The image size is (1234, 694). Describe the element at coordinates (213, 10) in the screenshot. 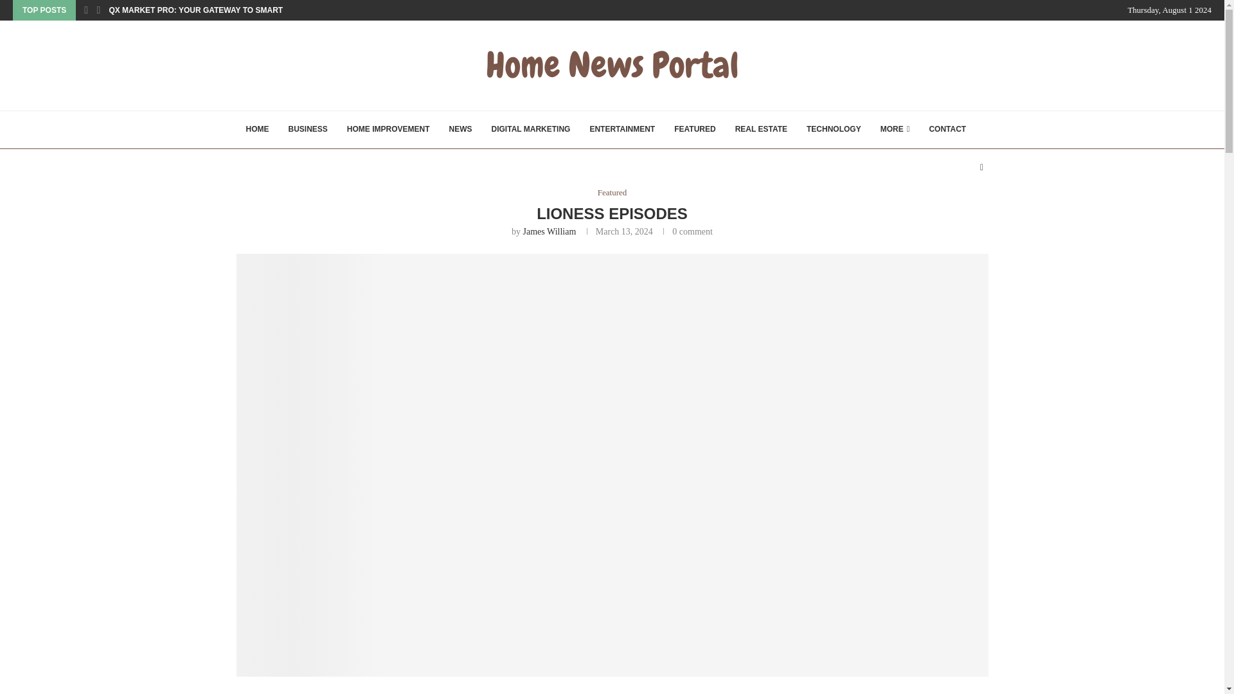

I see `QX MARKET PRO: YOUR GATEWAY TO SMART TRADING` at that location.